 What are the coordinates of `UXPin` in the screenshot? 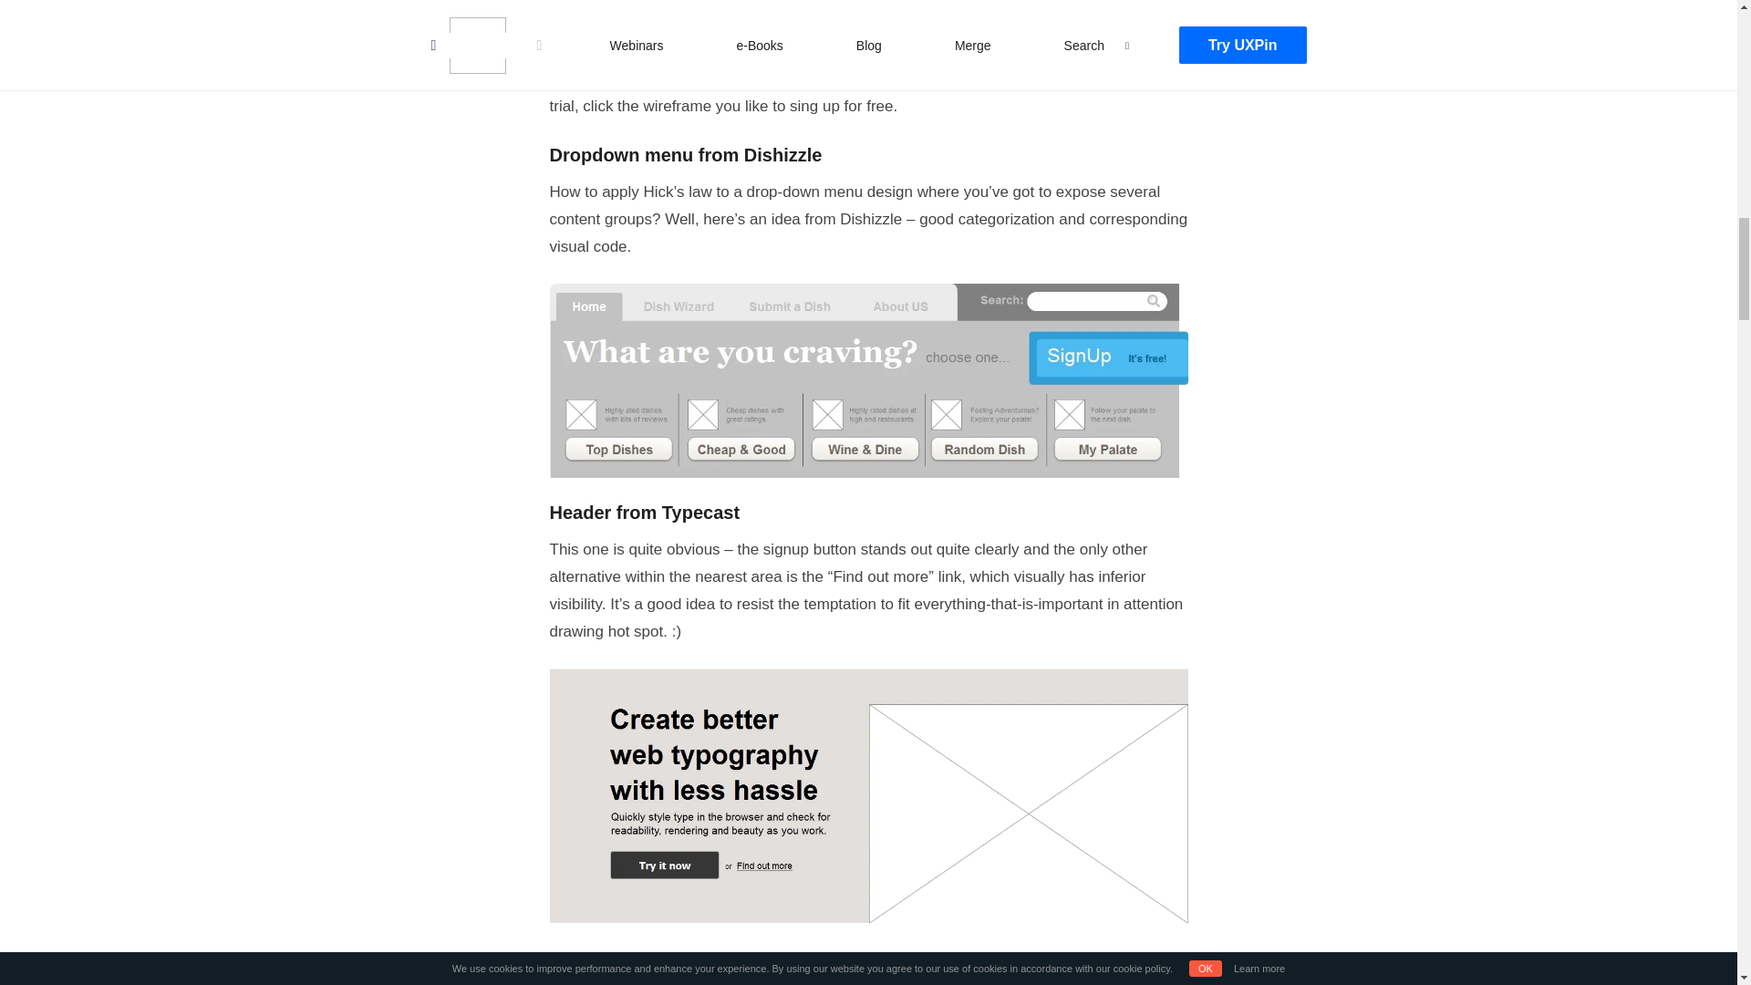 It's located at (944, 78).